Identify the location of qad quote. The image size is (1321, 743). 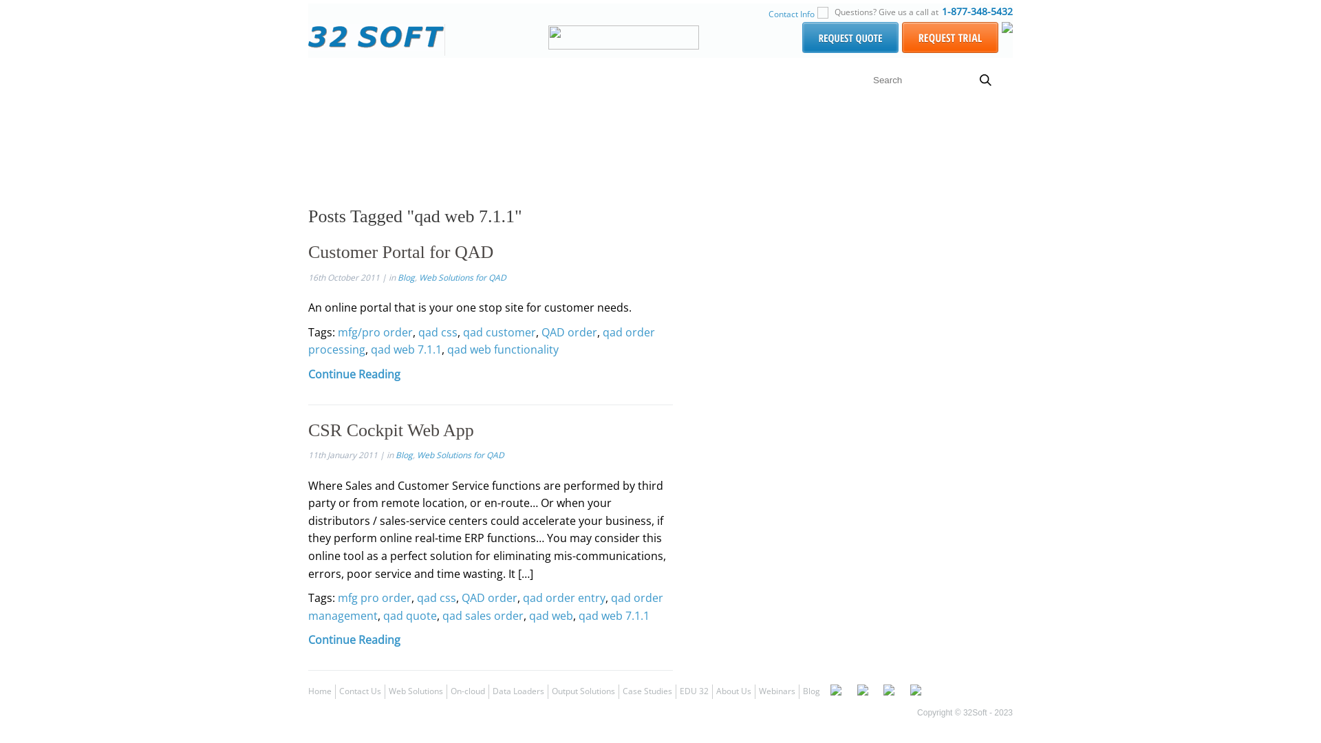
(410, 616).